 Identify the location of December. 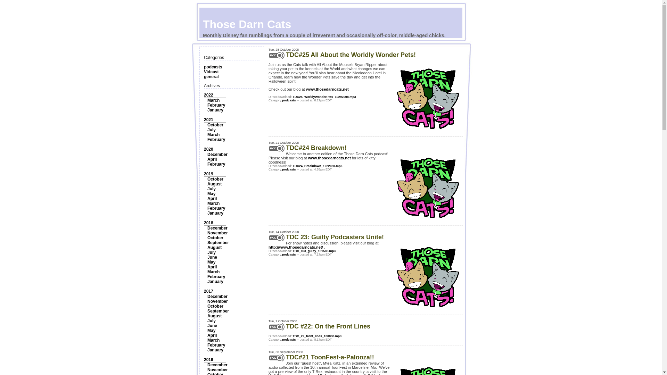
(217, 296).